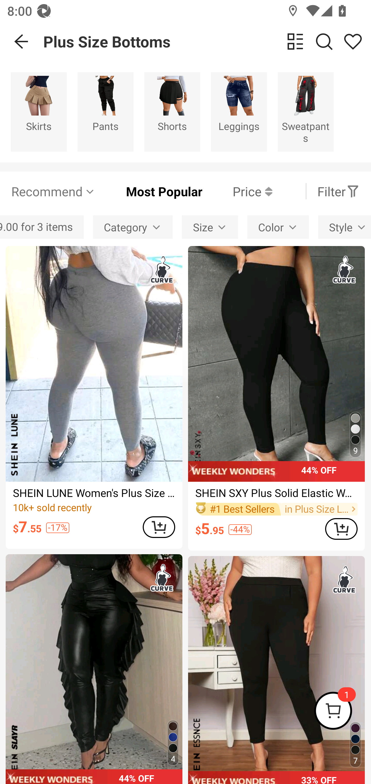 The image size is (371, 784). I want to click on Color, so click(278, 227).